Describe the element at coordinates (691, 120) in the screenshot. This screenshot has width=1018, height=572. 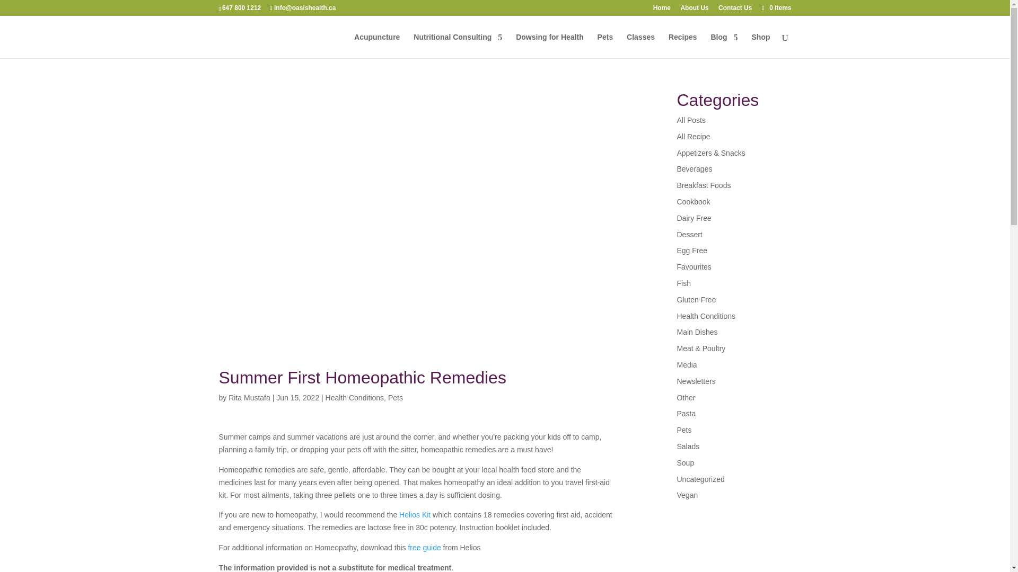
I see `All Posts` at that location.